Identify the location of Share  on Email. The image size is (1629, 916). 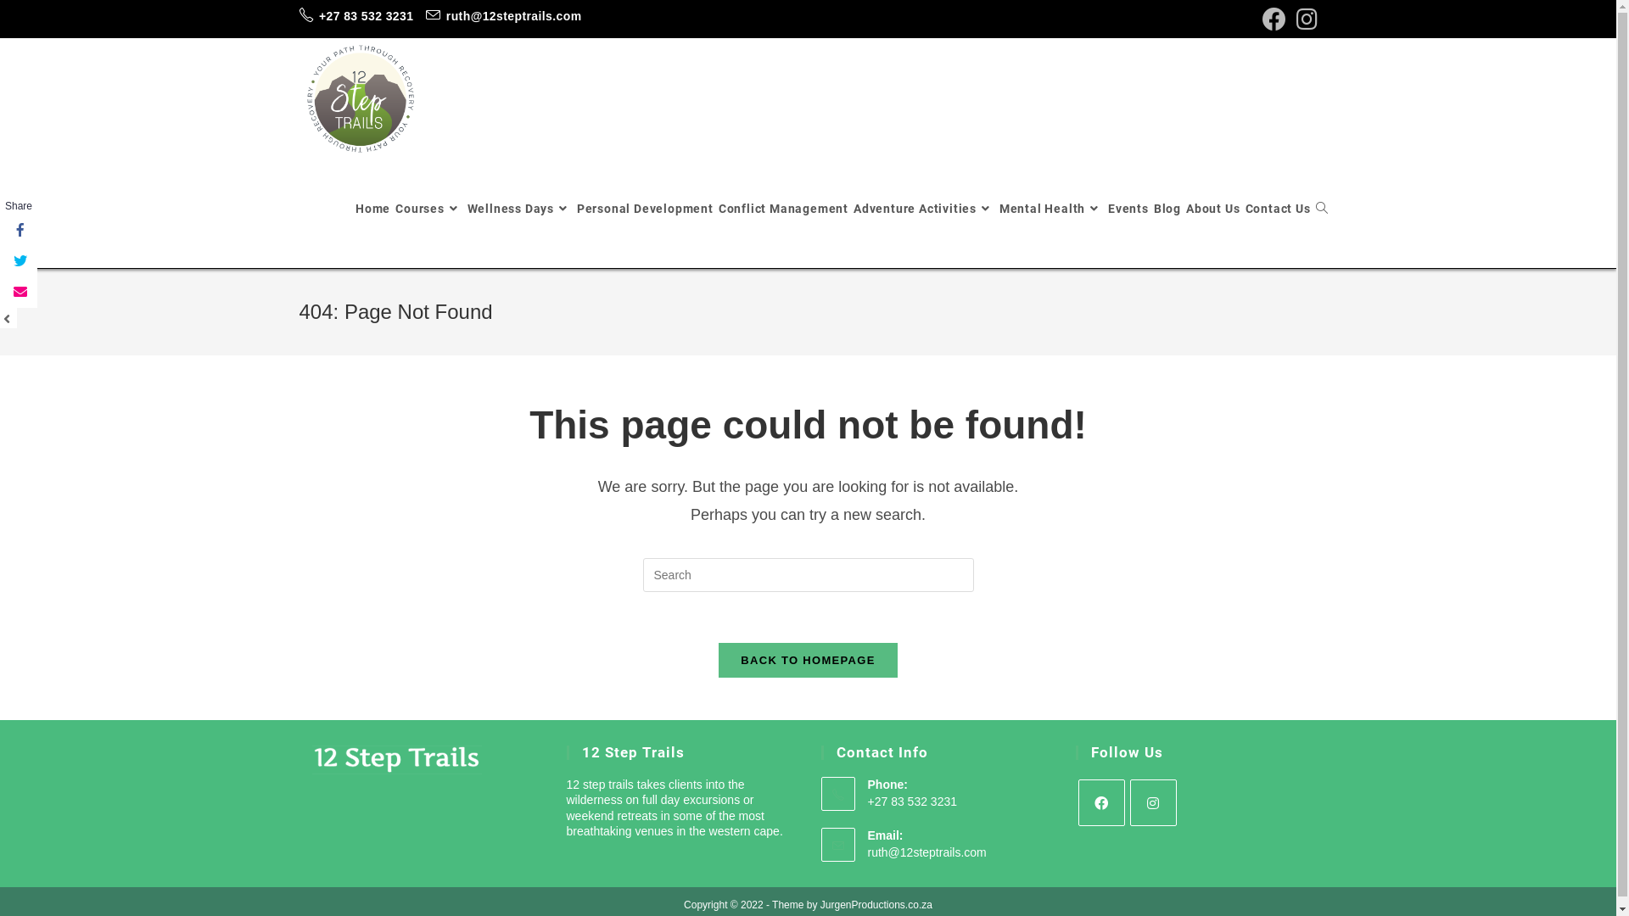
(19, 293).